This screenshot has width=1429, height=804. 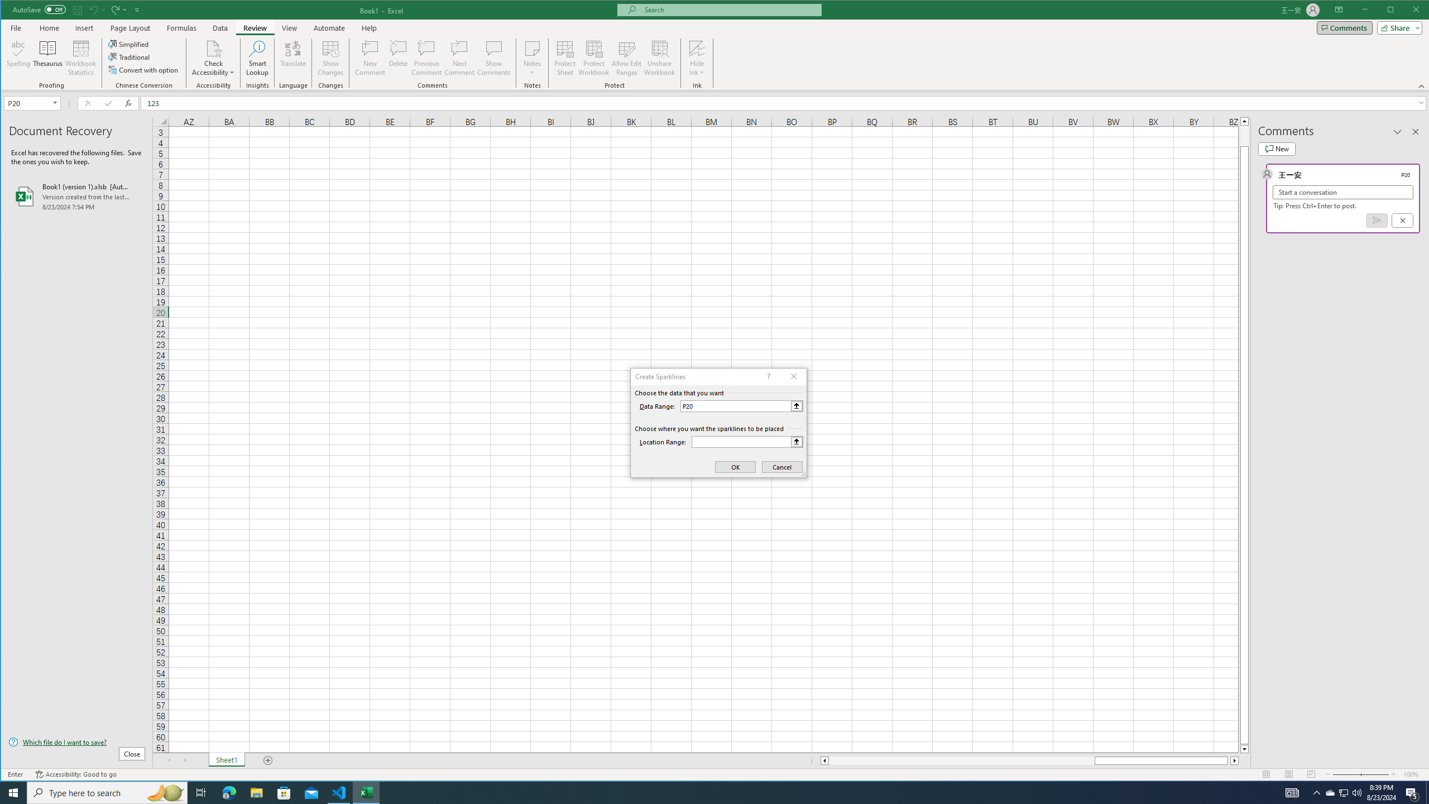 What do you see at coordinates (48, 58) in the screenshot?
I see `Thesaurus...` at bounding box center [48, 58].